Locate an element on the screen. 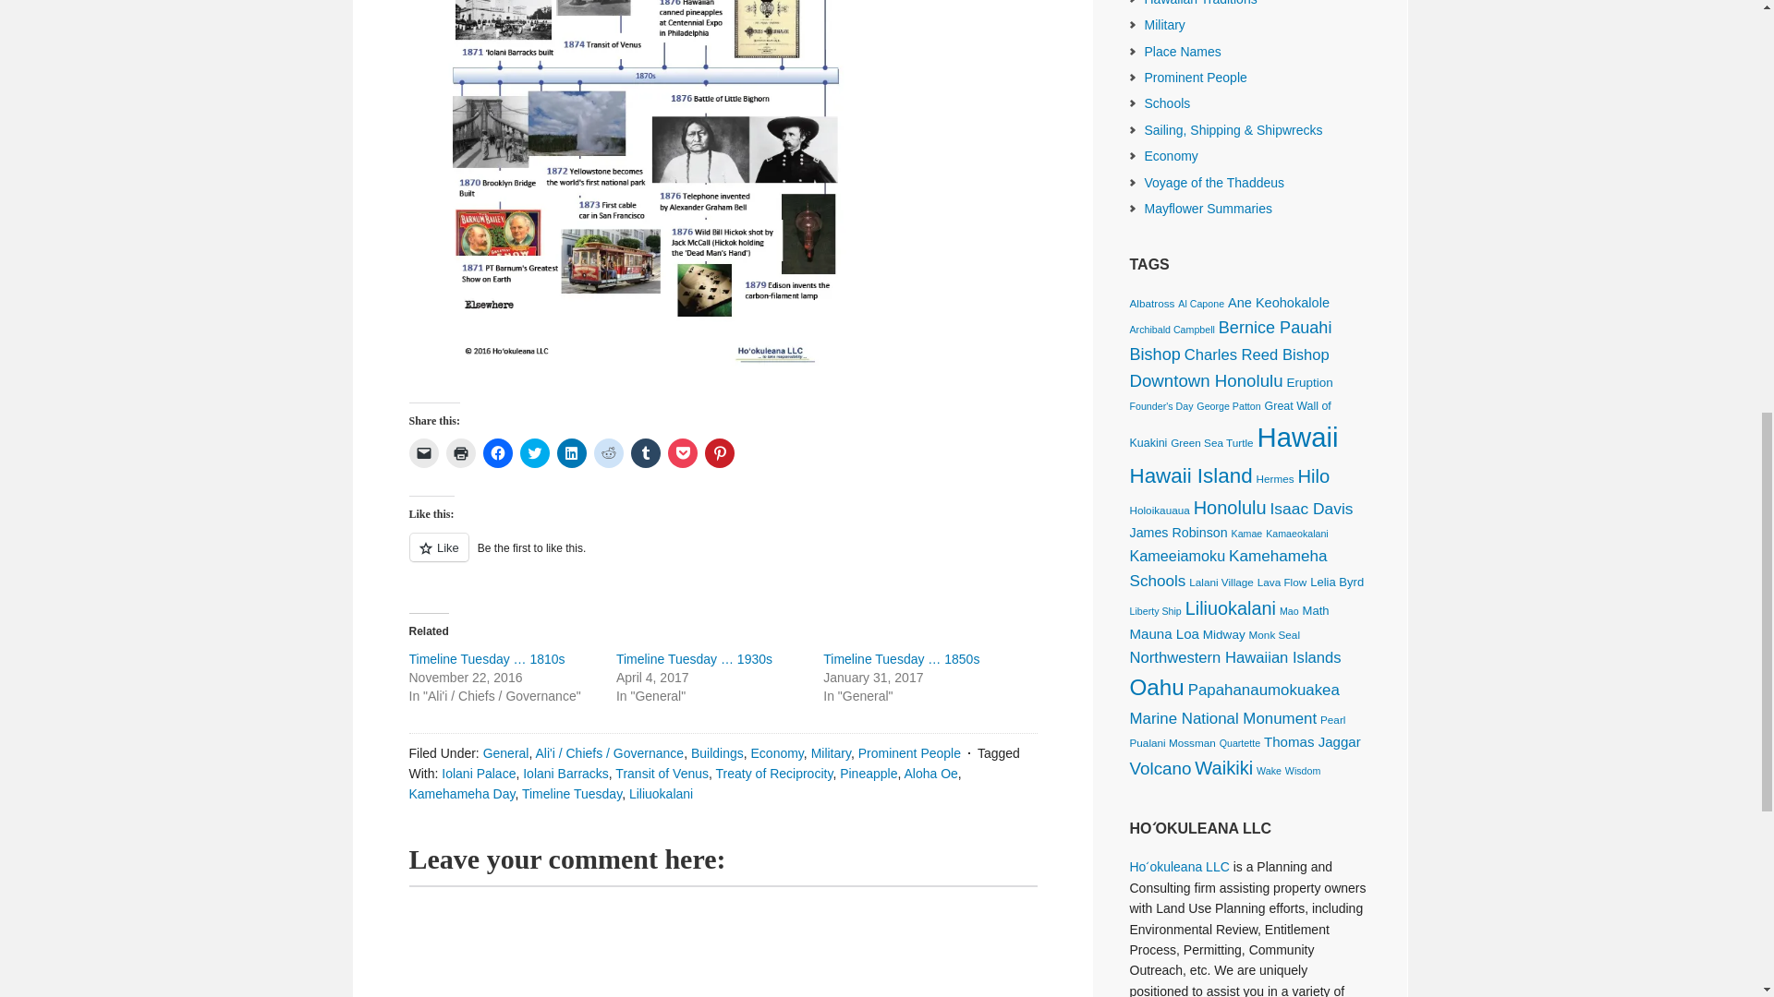 Image resolution: width=1774 pixels, height=997 pixels. Click to share on Reddit is located at coordinates (607, 452).